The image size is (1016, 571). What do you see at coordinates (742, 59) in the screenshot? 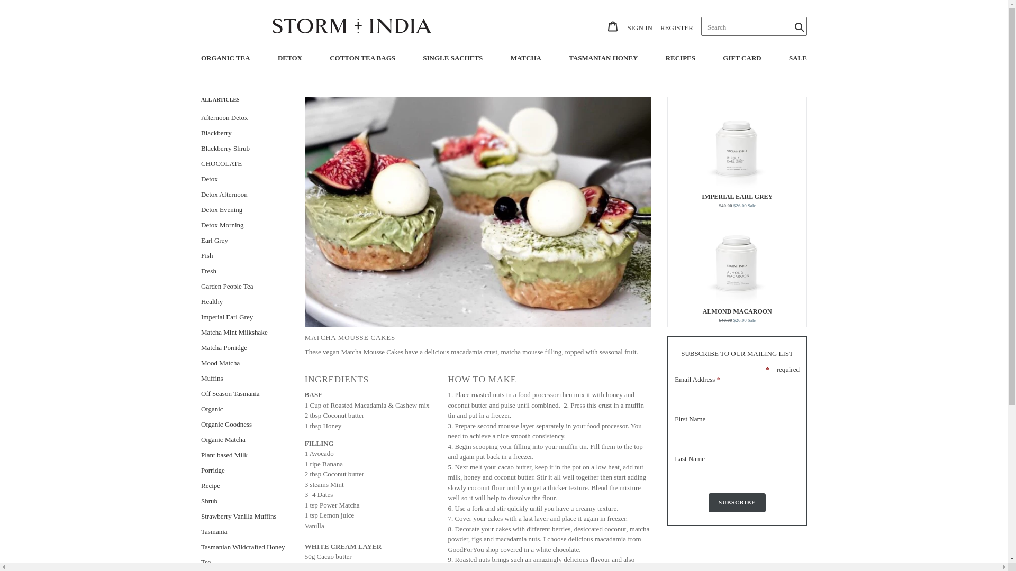
I see `GIFT CARD` at bounding box center [742, 59].